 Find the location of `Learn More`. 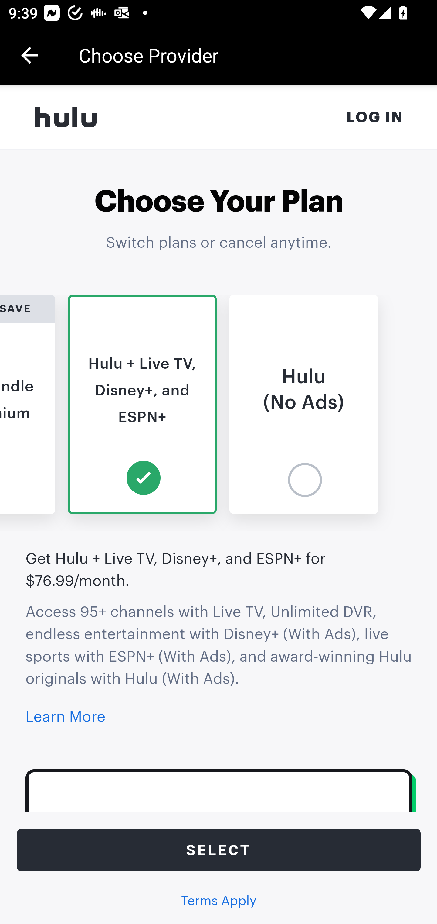

Learn More is located at coordinates (66, 717).